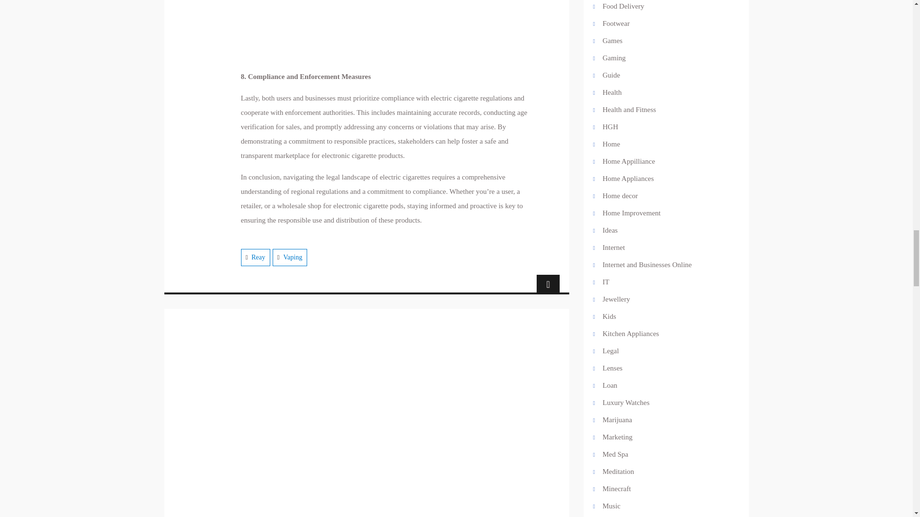 The width and height of the screenshot is (920, 517). Describe the element at coordinates (258, 258) in the screenshot. I see `Reay` at that location.